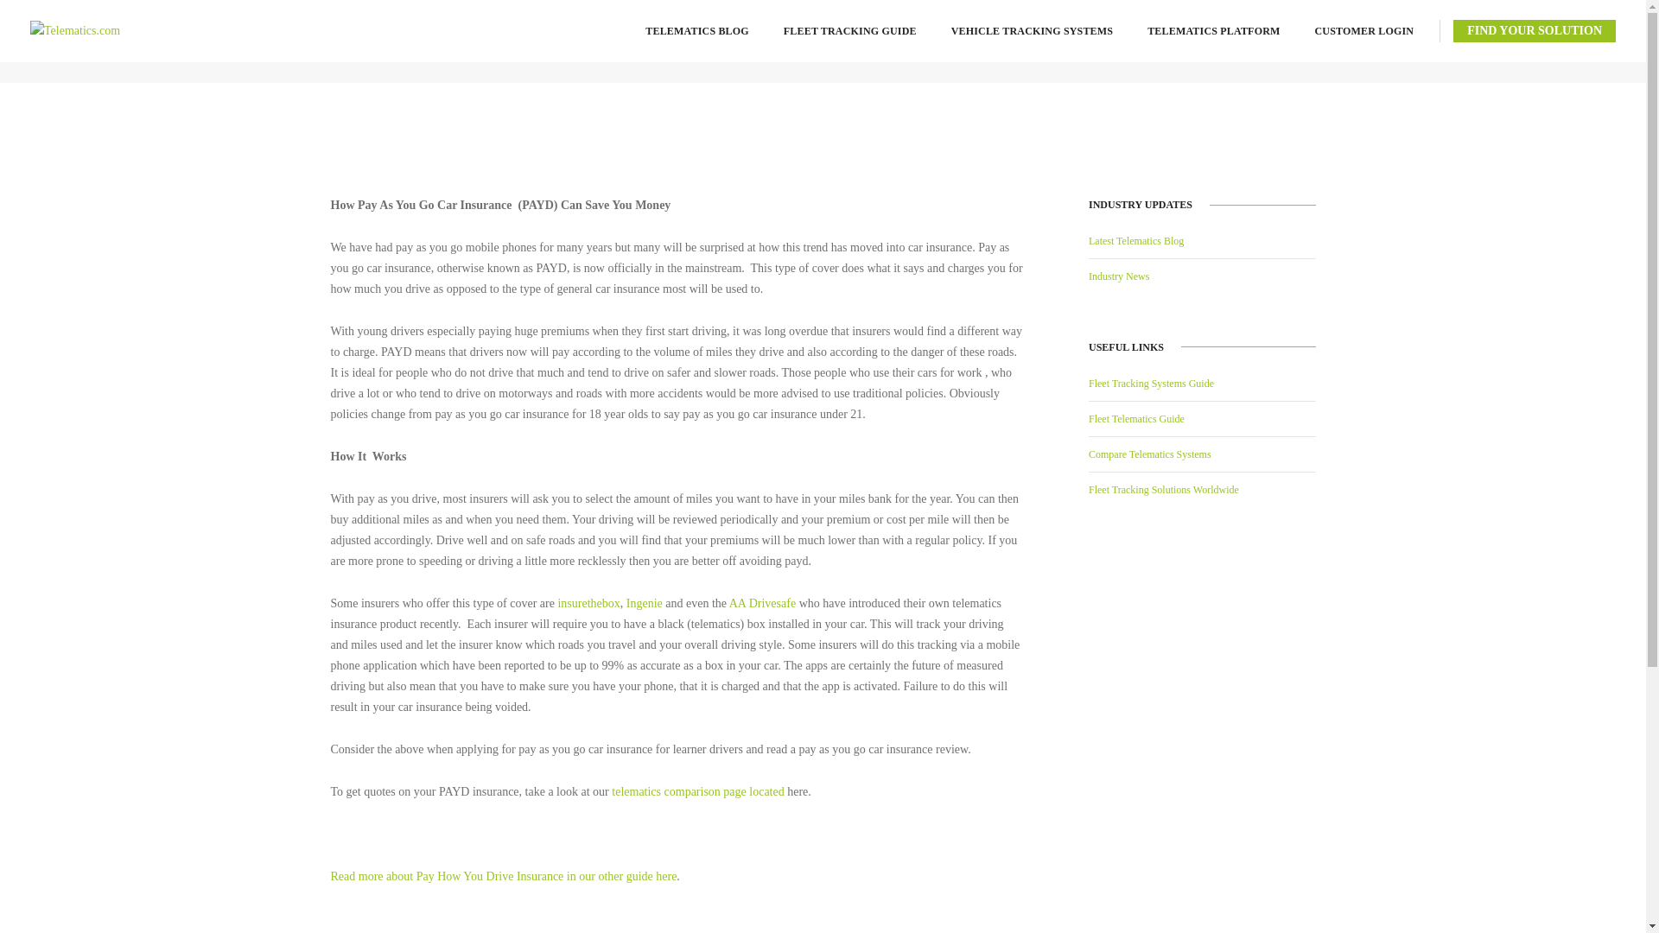 The width and height of the screenshot is (1659, 933). Describe the element at coordinates (74, 31) in the screenshot. I see `Telematics.com` at that location.